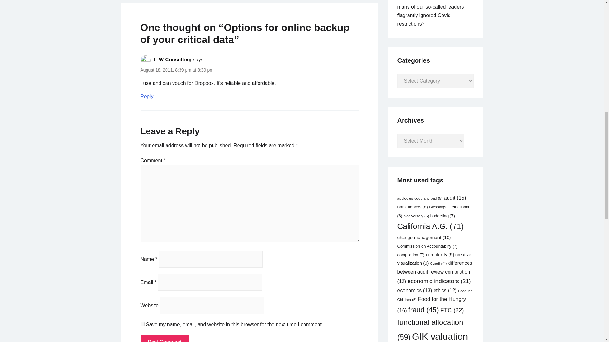 The image size is (609, 342). I want to click on L-W Consulting, so click(173, 60).